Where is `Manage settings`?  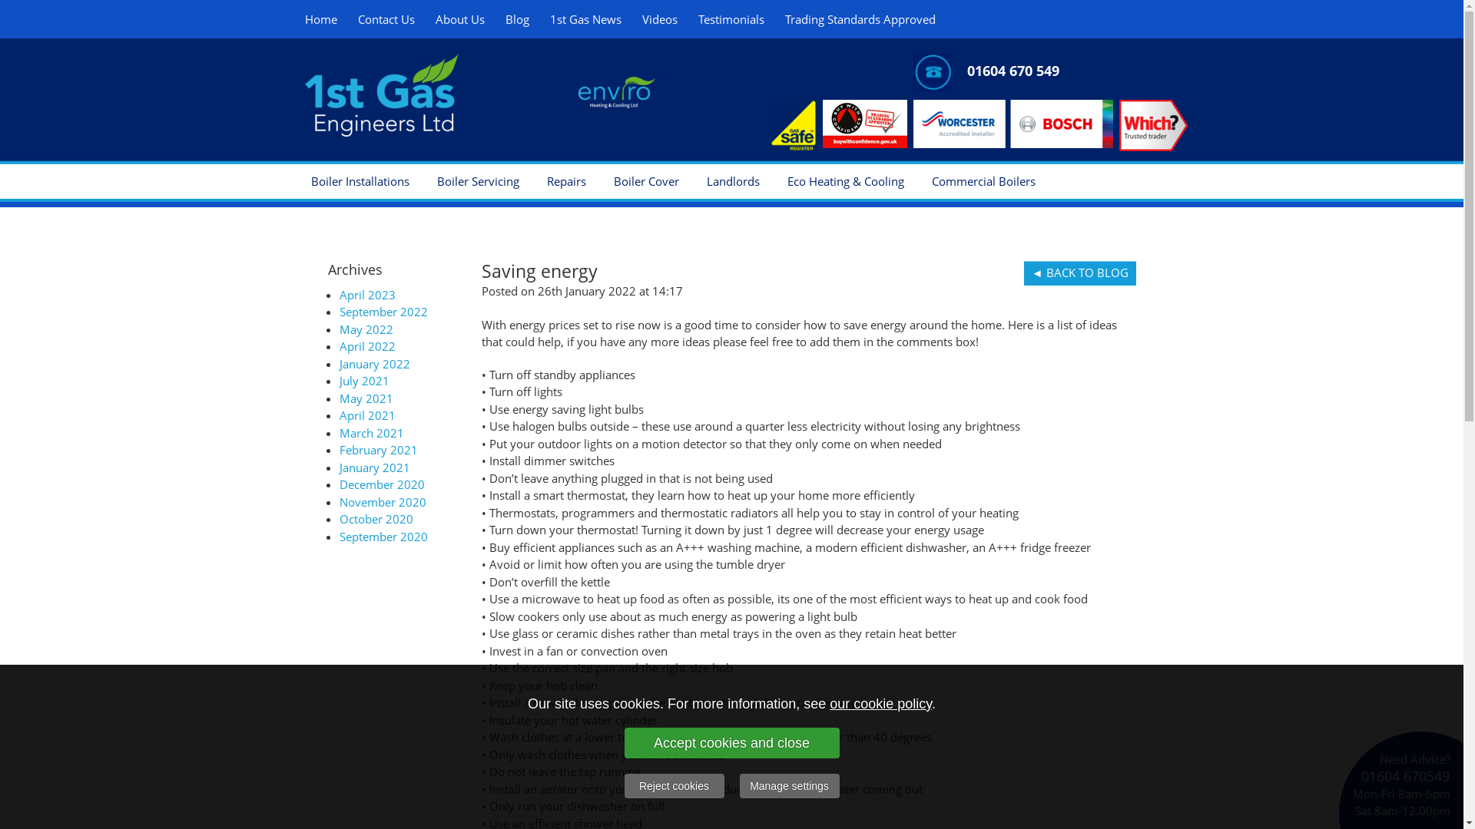
Manage settings is located at coordinates (789, 786).